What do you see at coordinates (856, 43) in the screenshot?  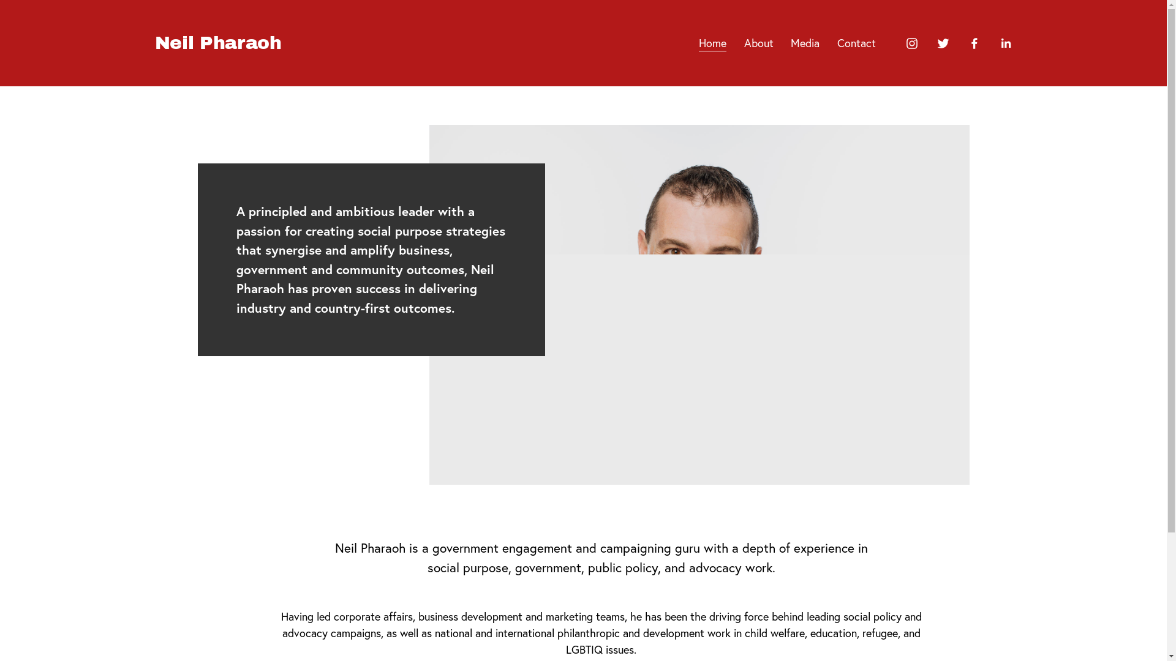 I see `Contact` at bounding box center [856, 43].